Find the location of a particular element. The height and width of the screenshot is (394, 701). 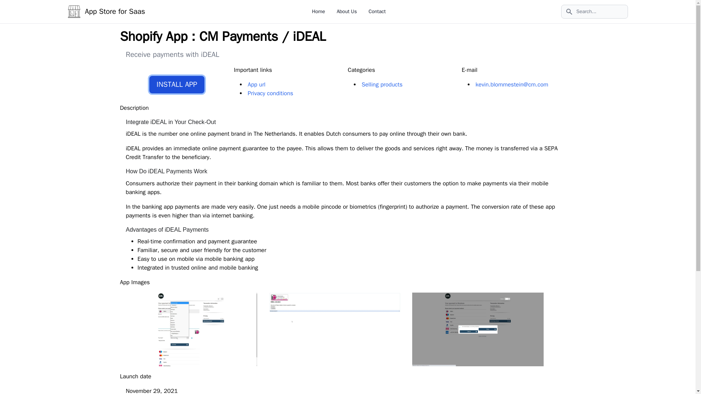

Contact is located at coordinates (377, 11).